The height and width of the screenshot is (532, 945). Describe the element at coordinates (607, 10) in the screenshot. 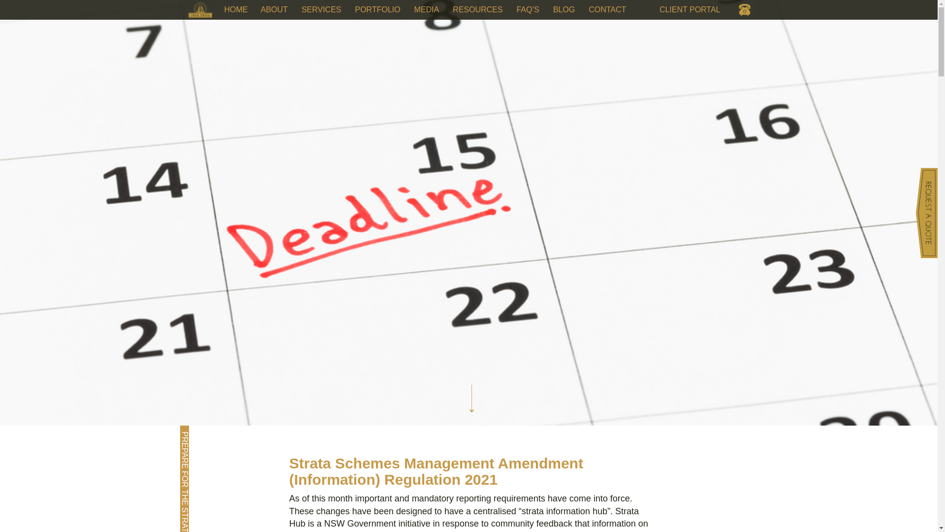

I see `CONTACT` at that location.